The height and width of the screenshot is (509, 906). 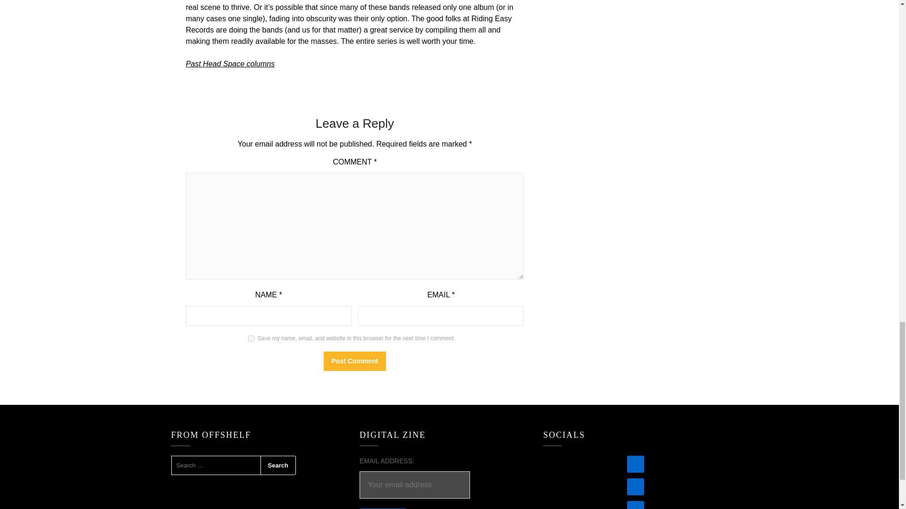 What do you see at coordinates (230, 64) in the screenshot?
I see `Past Head Space columns` at bounding box center [230, 64].